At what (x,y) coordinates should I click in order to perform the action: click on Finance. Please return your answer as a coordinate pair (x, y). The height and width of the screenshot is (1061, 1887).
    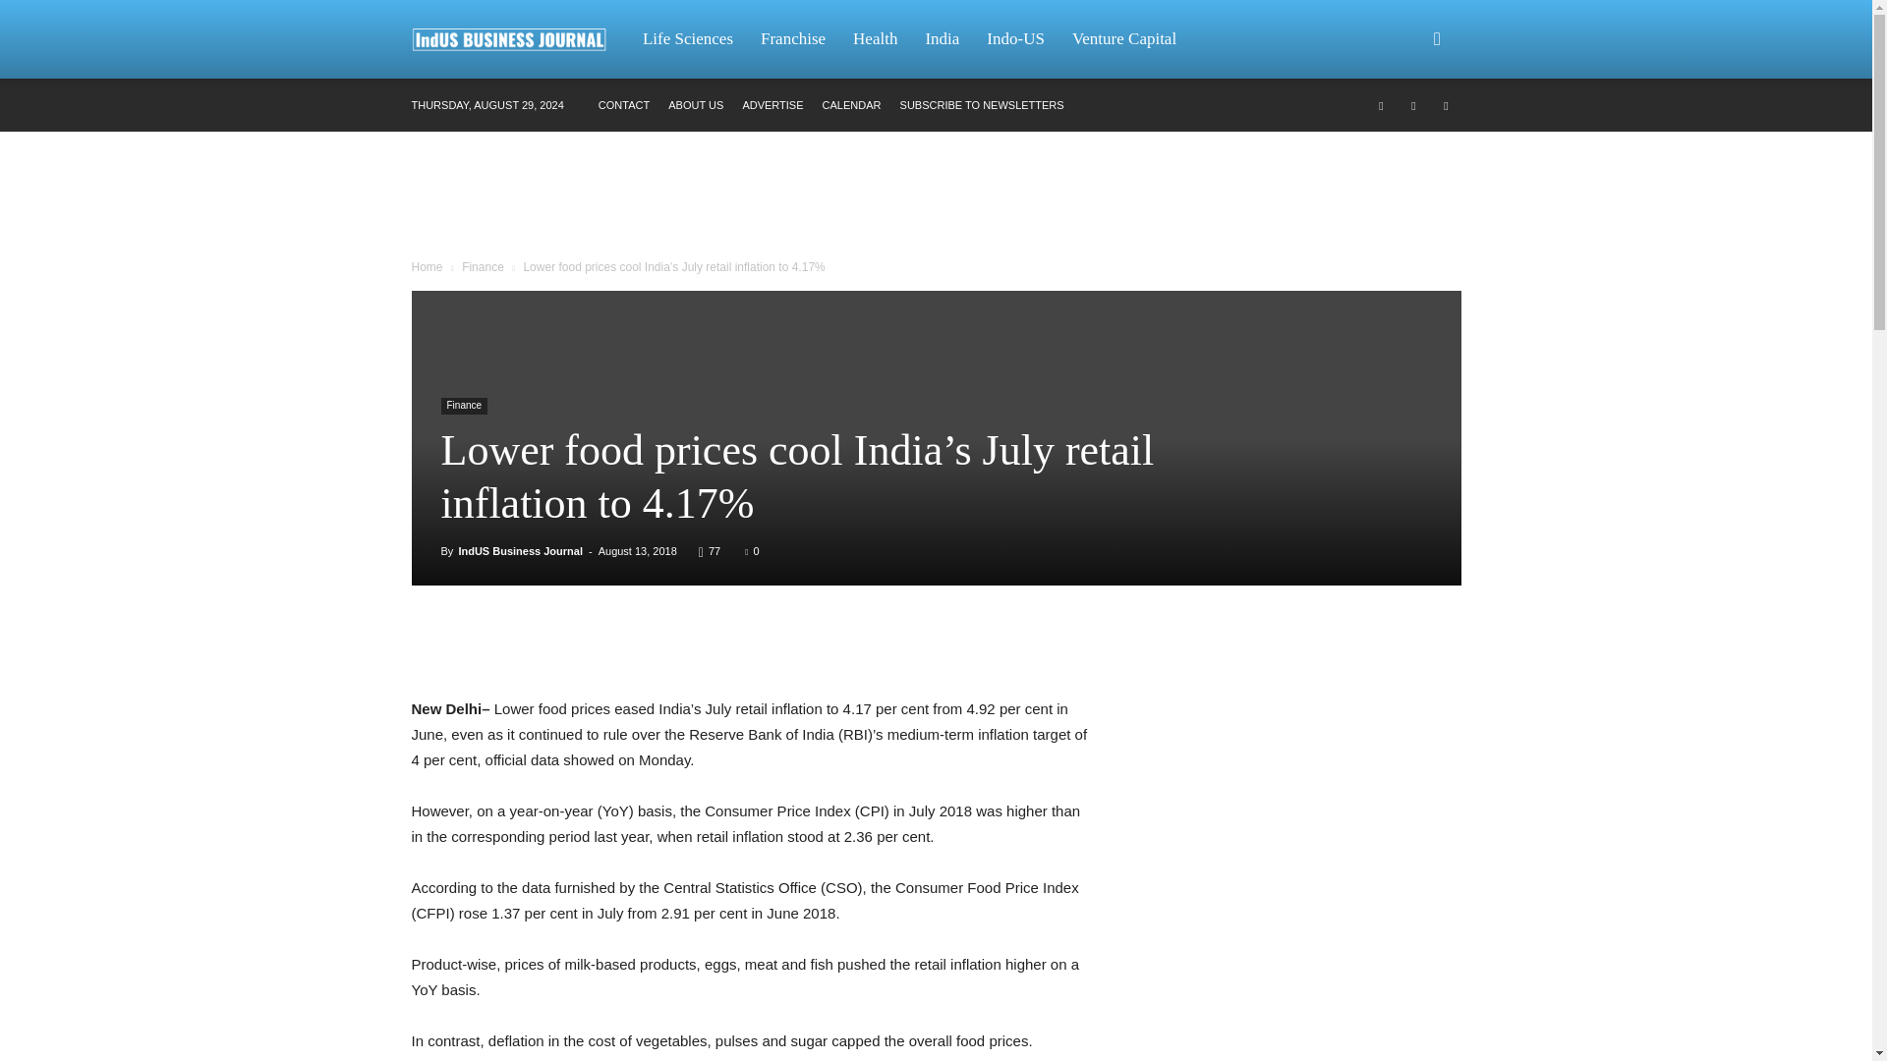
    Looking at the image, I should click on (463, 407).